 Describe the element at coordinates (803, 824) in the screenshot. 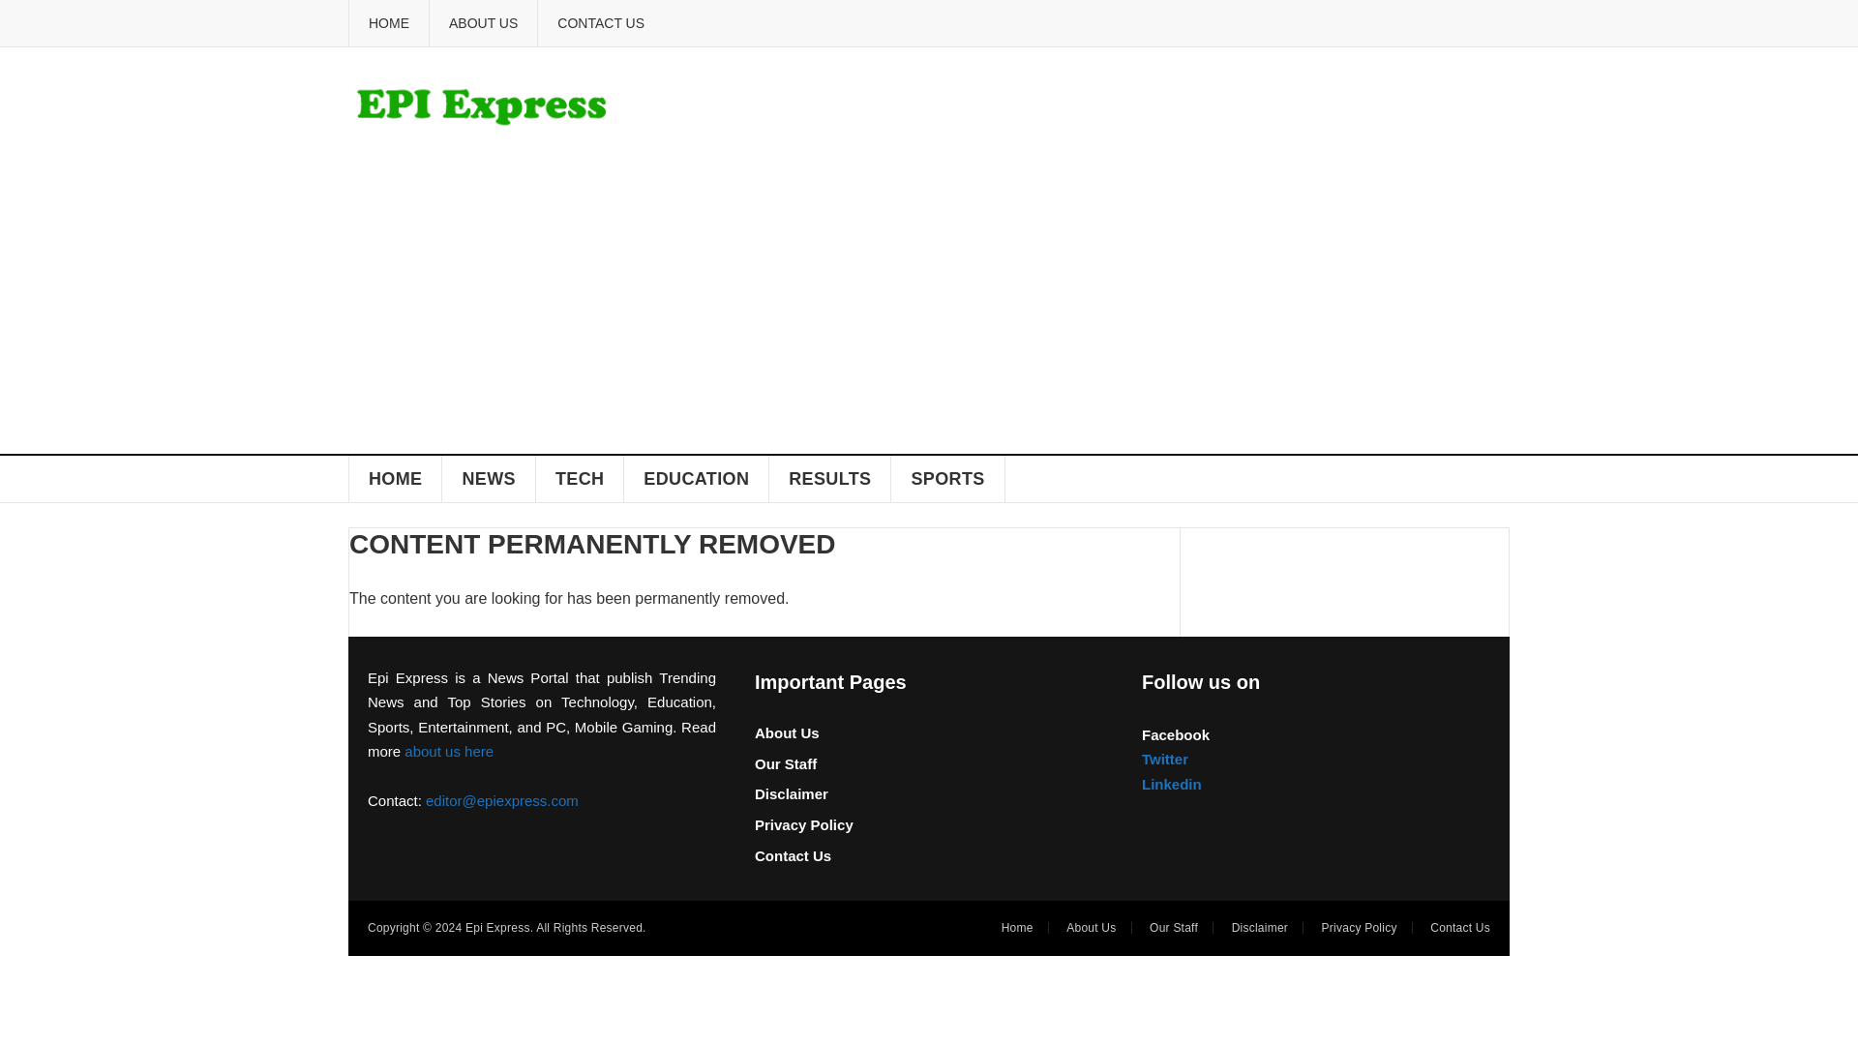

I see `Privacy Policy` at that location.